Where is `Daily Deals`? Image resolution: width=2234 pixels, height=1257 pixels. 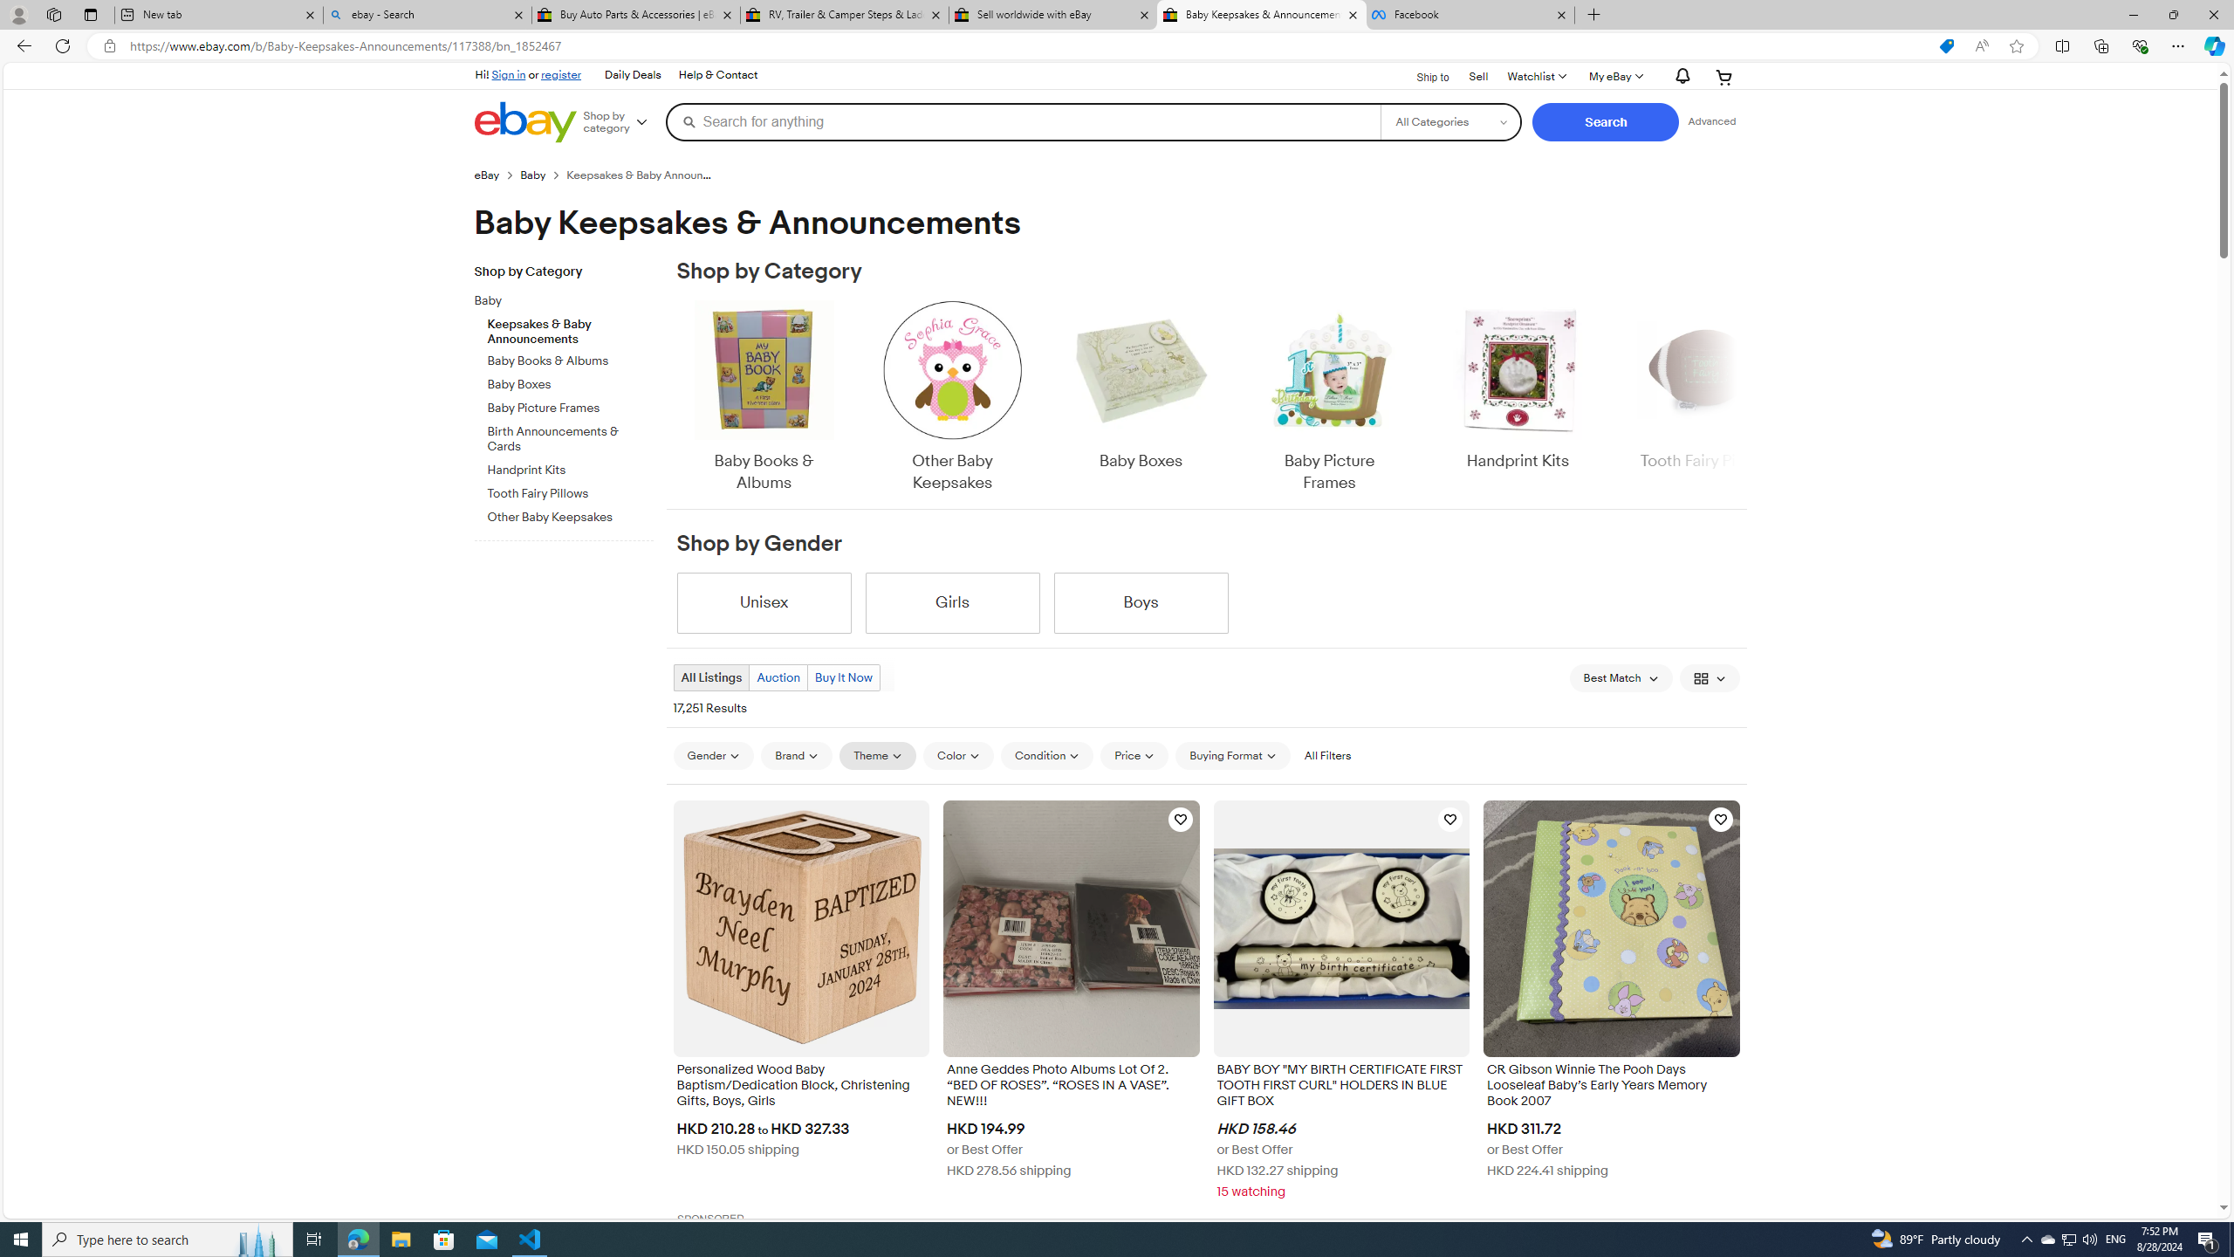 Daily Deals is located at coordinates (633, 75).